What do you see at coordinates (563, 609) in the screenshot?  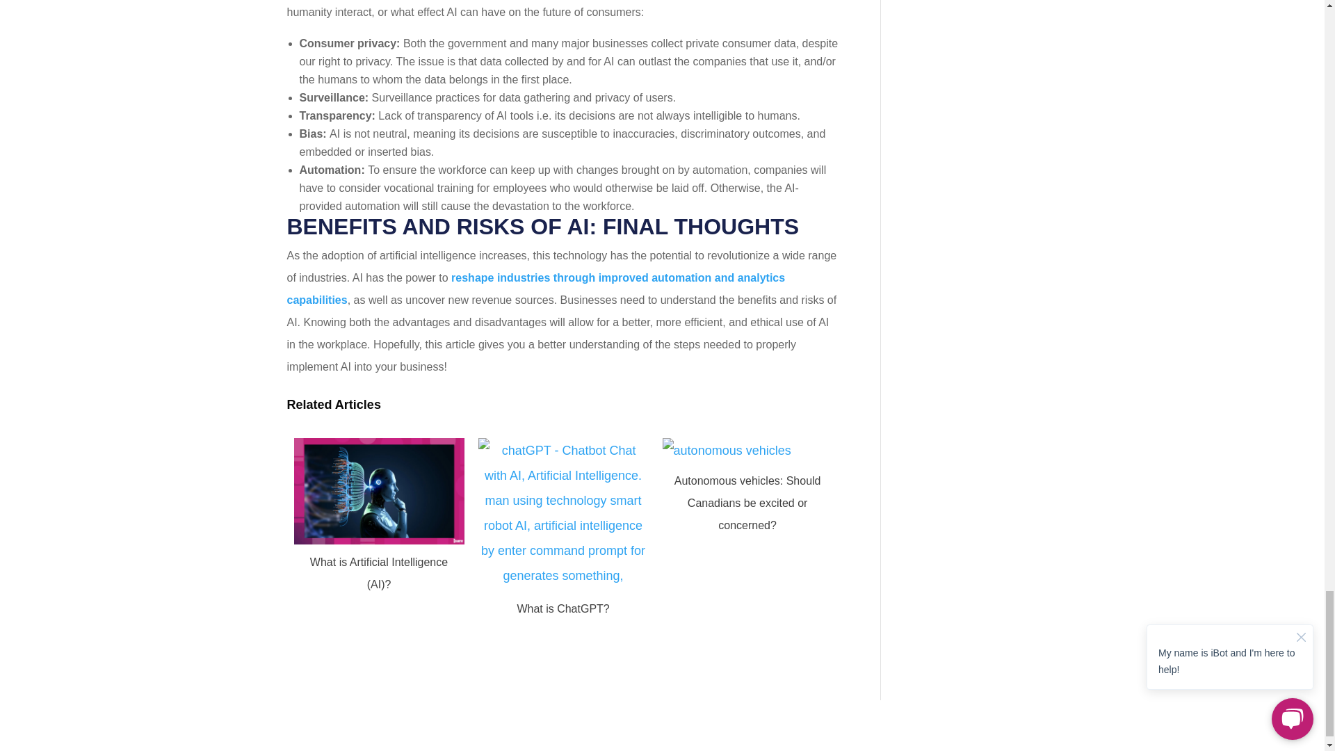 I see `What is ChatGPT?` at bounding box center [563, 609].